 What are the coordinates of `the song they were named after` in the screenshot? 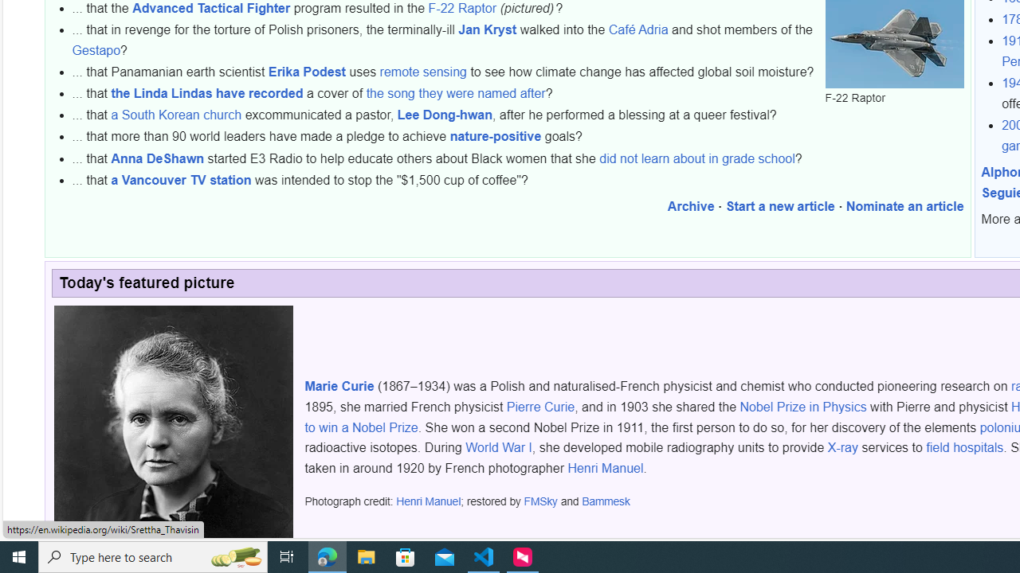 It's located at (456, 93).